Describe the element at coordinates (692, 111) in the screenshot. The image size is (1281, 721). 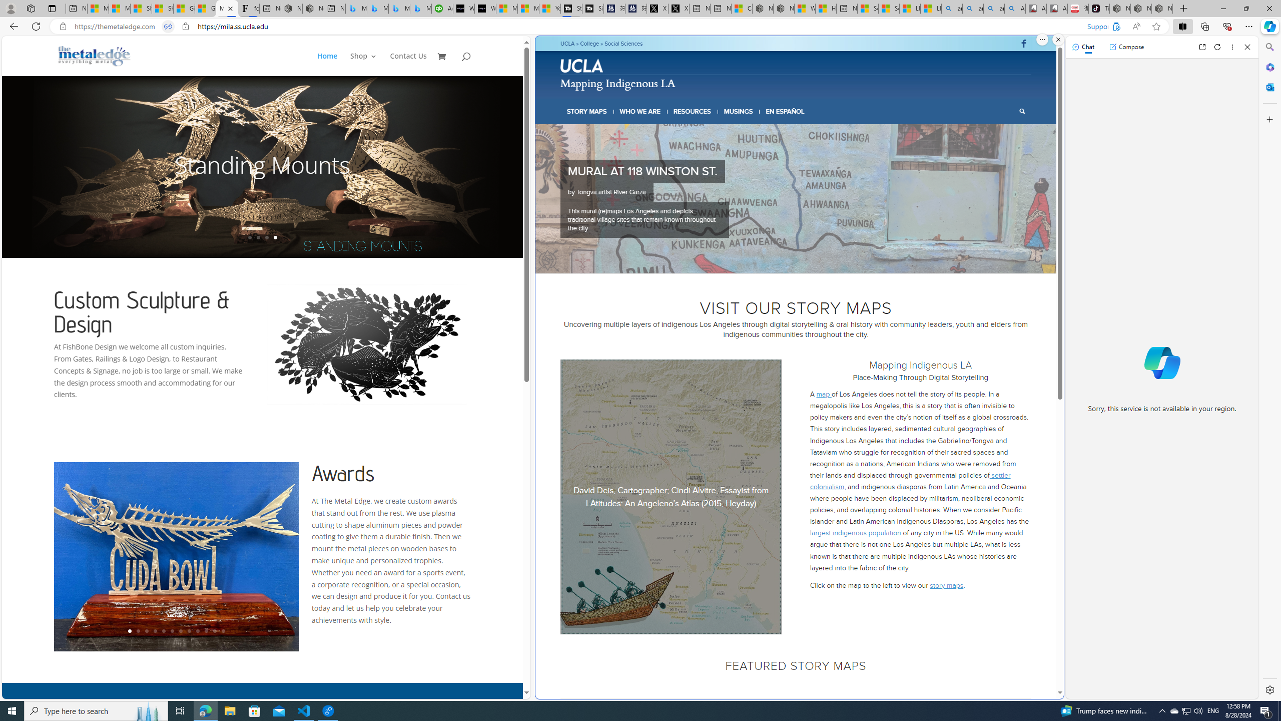
I see `RESOURCES` at that location.